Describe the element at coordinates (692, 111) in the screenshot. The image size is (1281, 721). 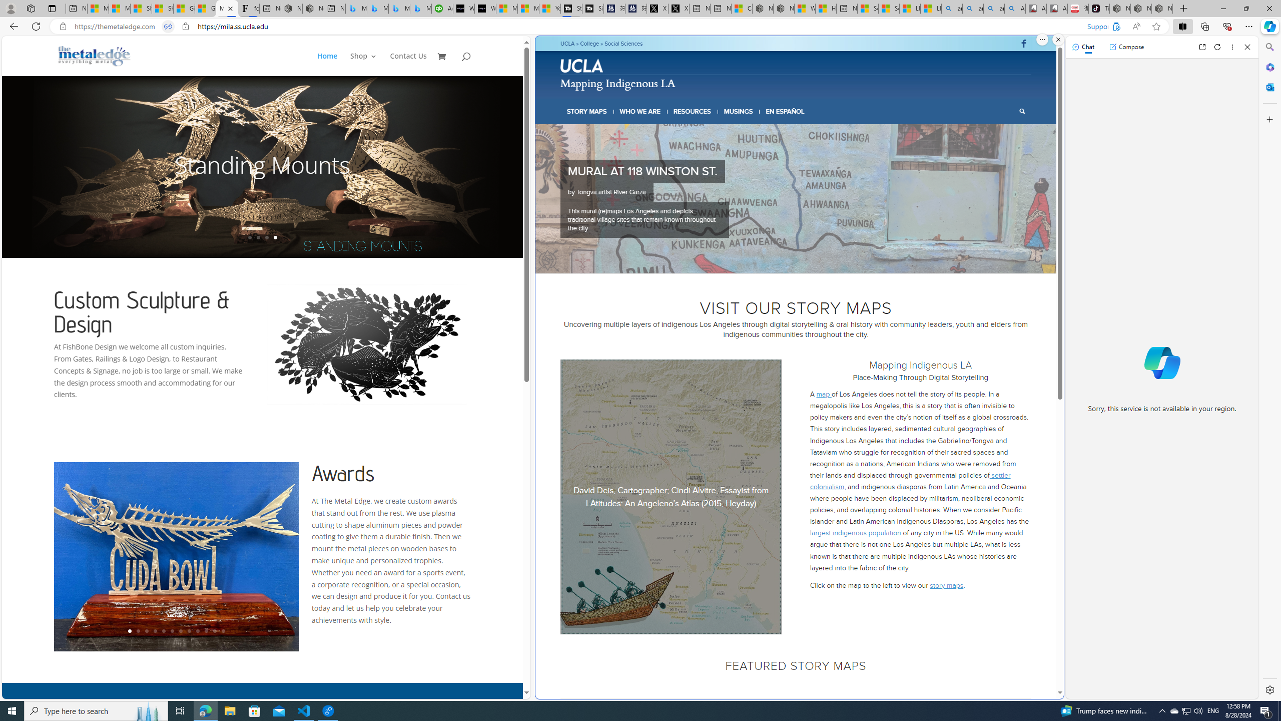
I see `RESOURCES` at that location.